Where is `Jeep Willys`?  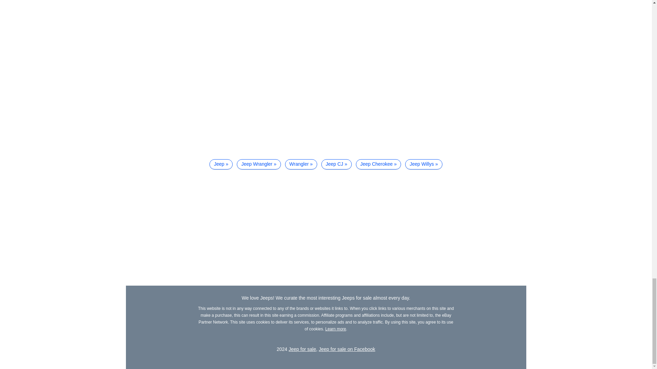
Jeep Willys is located at coordinates (424, 164).